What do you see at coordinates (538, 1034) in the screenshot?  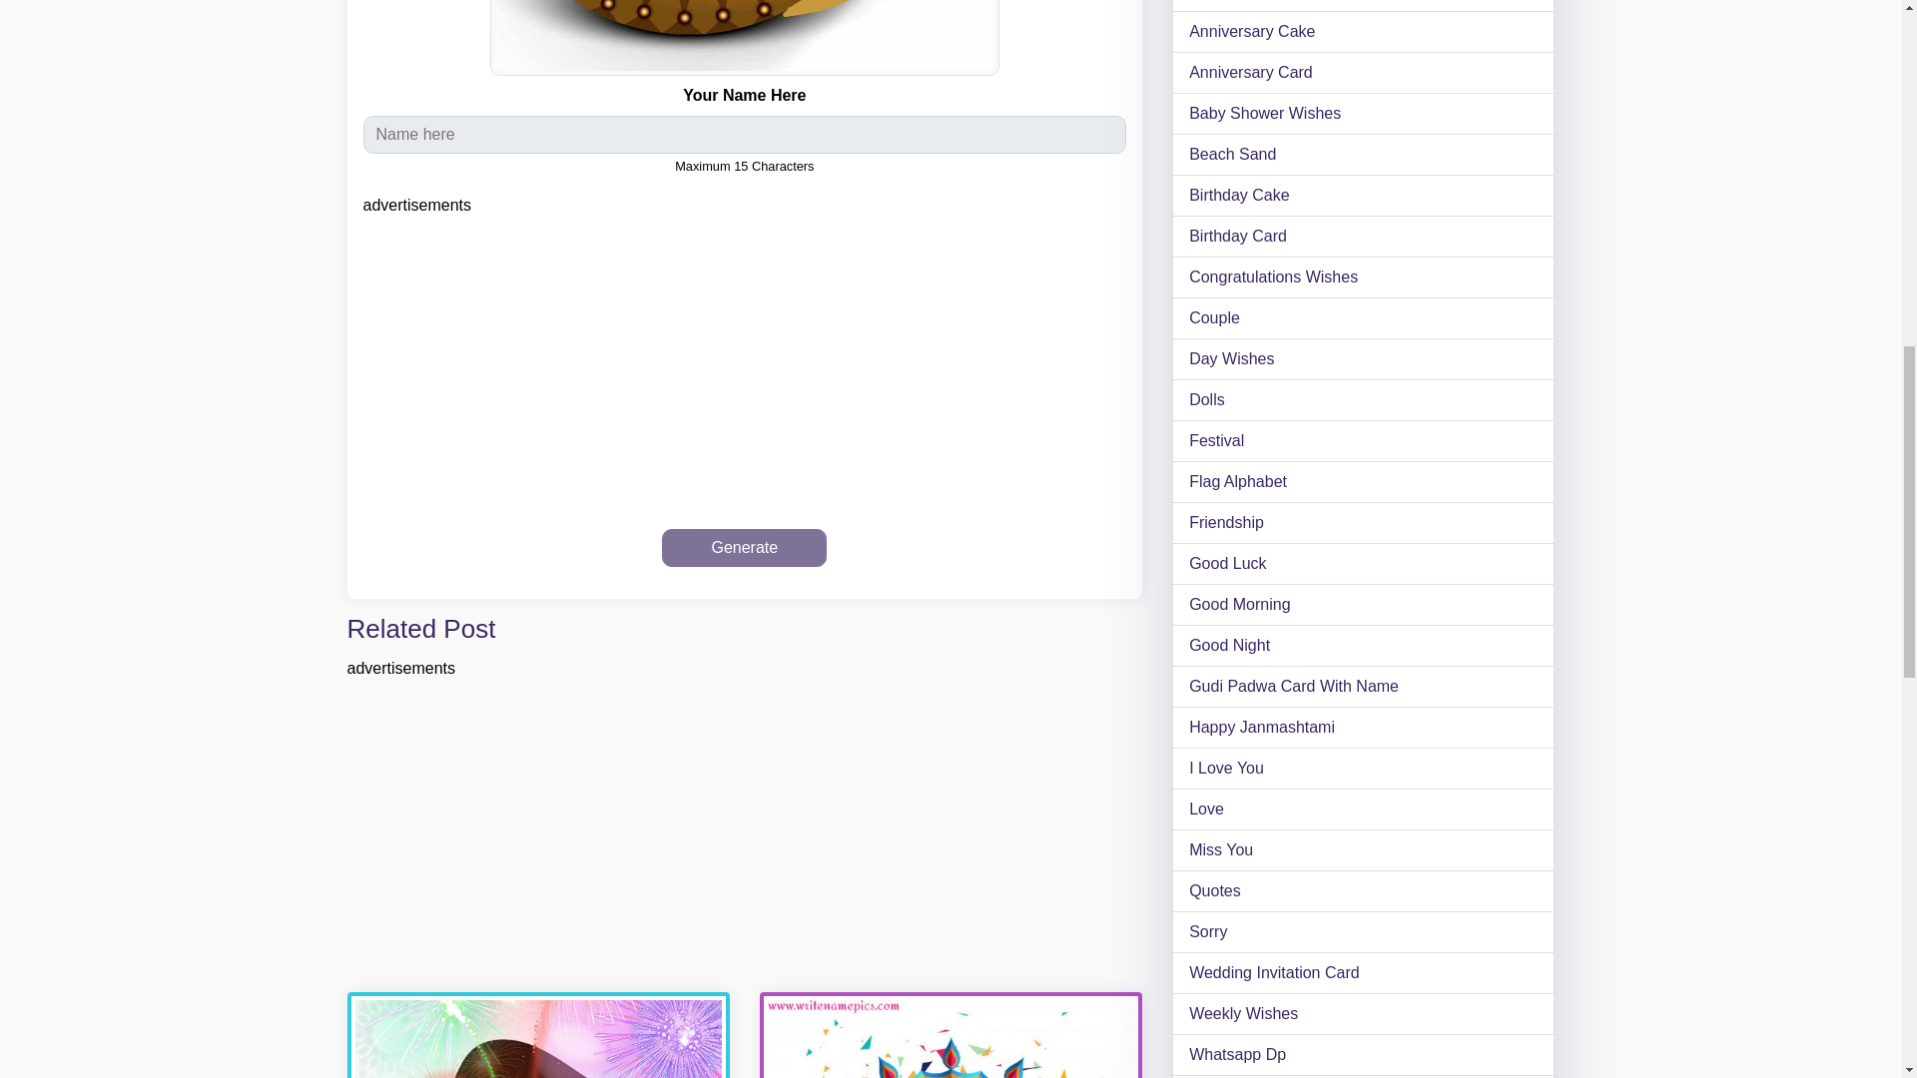 I see `happy diwali wishes 2020 card with name edit` at bounding box center [538, 1034].